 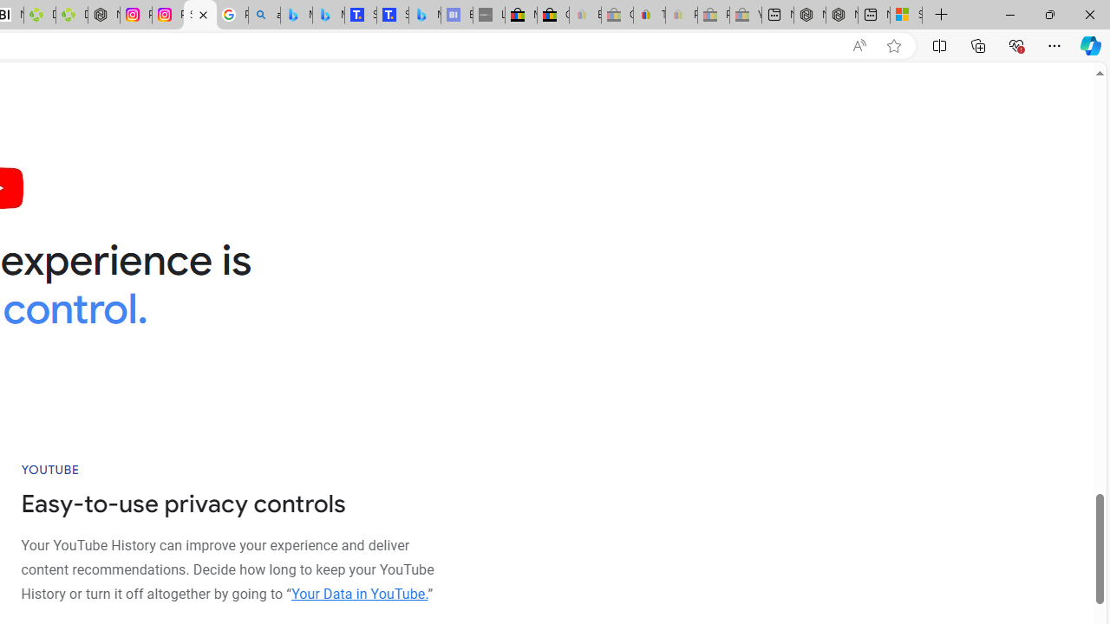 I want to click on Go to Your Data in YouTube, so click(x=359, y=593).